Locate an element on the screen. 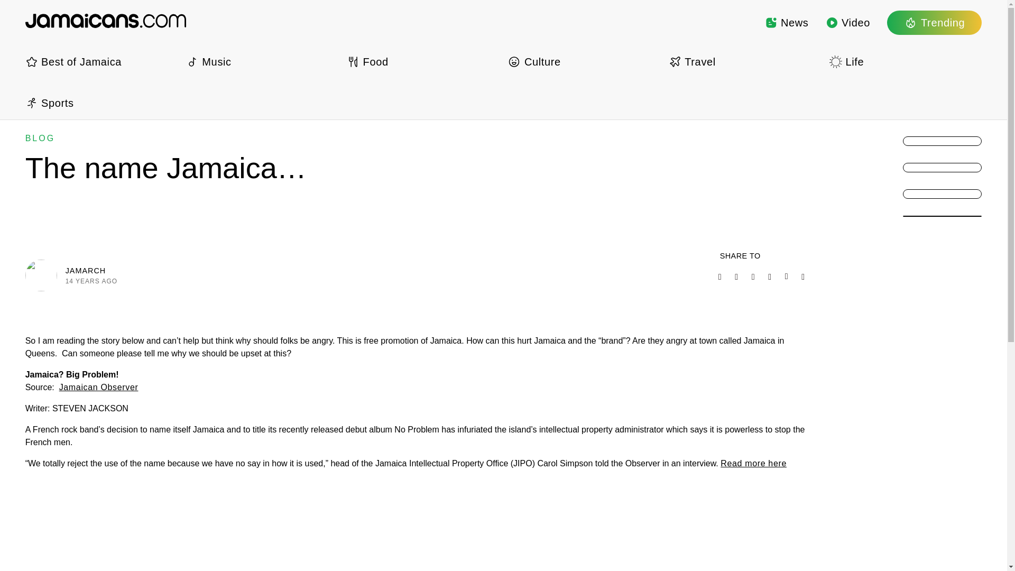  Sports is located at coordinates (101, 103).